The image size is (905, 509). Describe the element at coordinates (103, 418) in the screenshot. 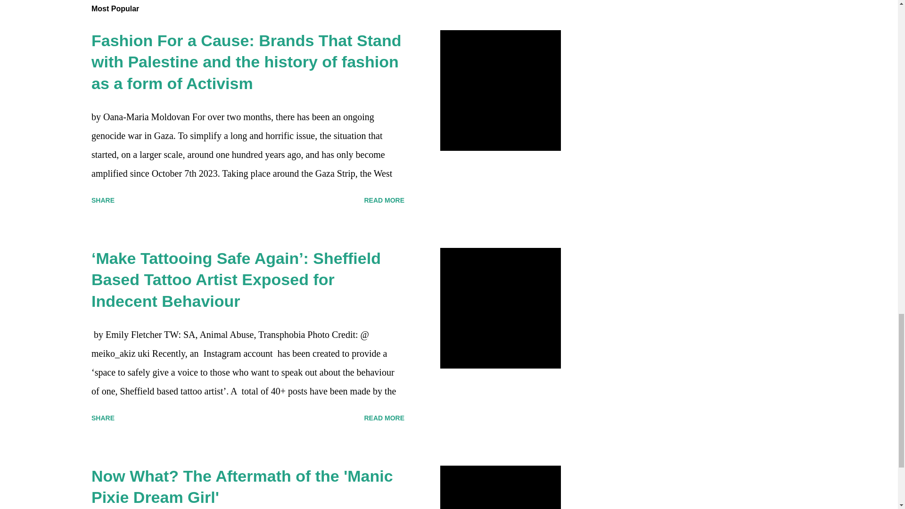

I see `SHARE` at that location.